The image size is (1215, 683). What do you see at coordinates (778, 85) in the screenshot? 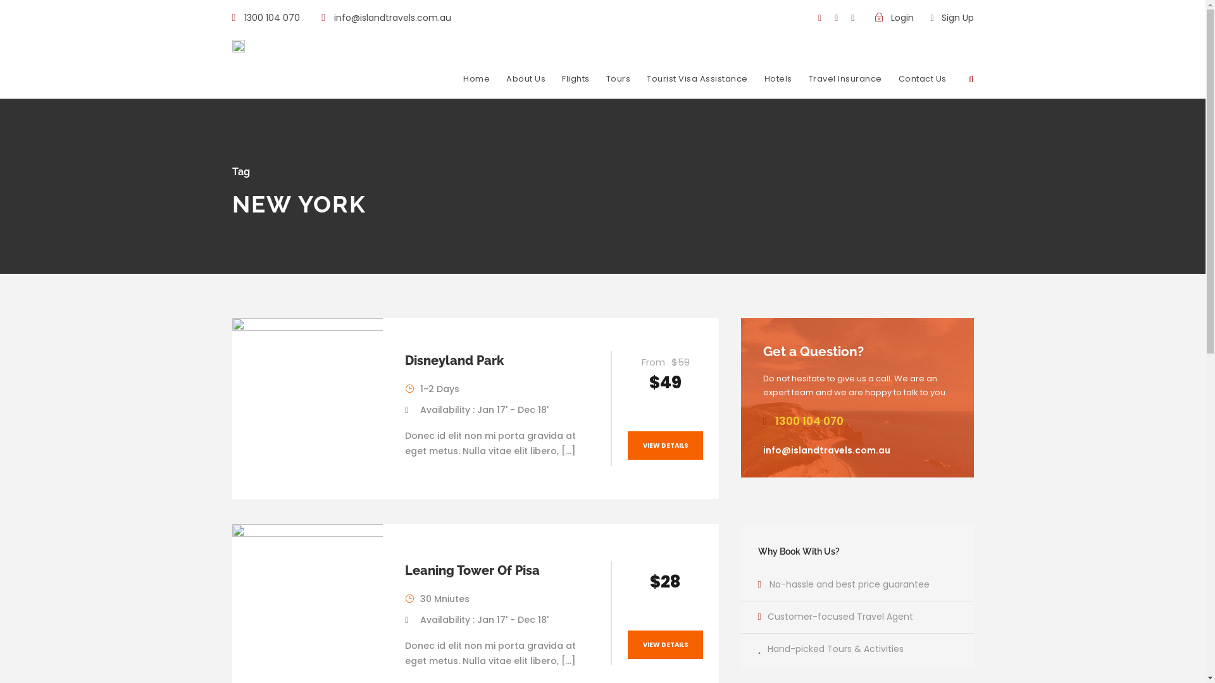
I see `Hotels` at bounding box center [778, 85].